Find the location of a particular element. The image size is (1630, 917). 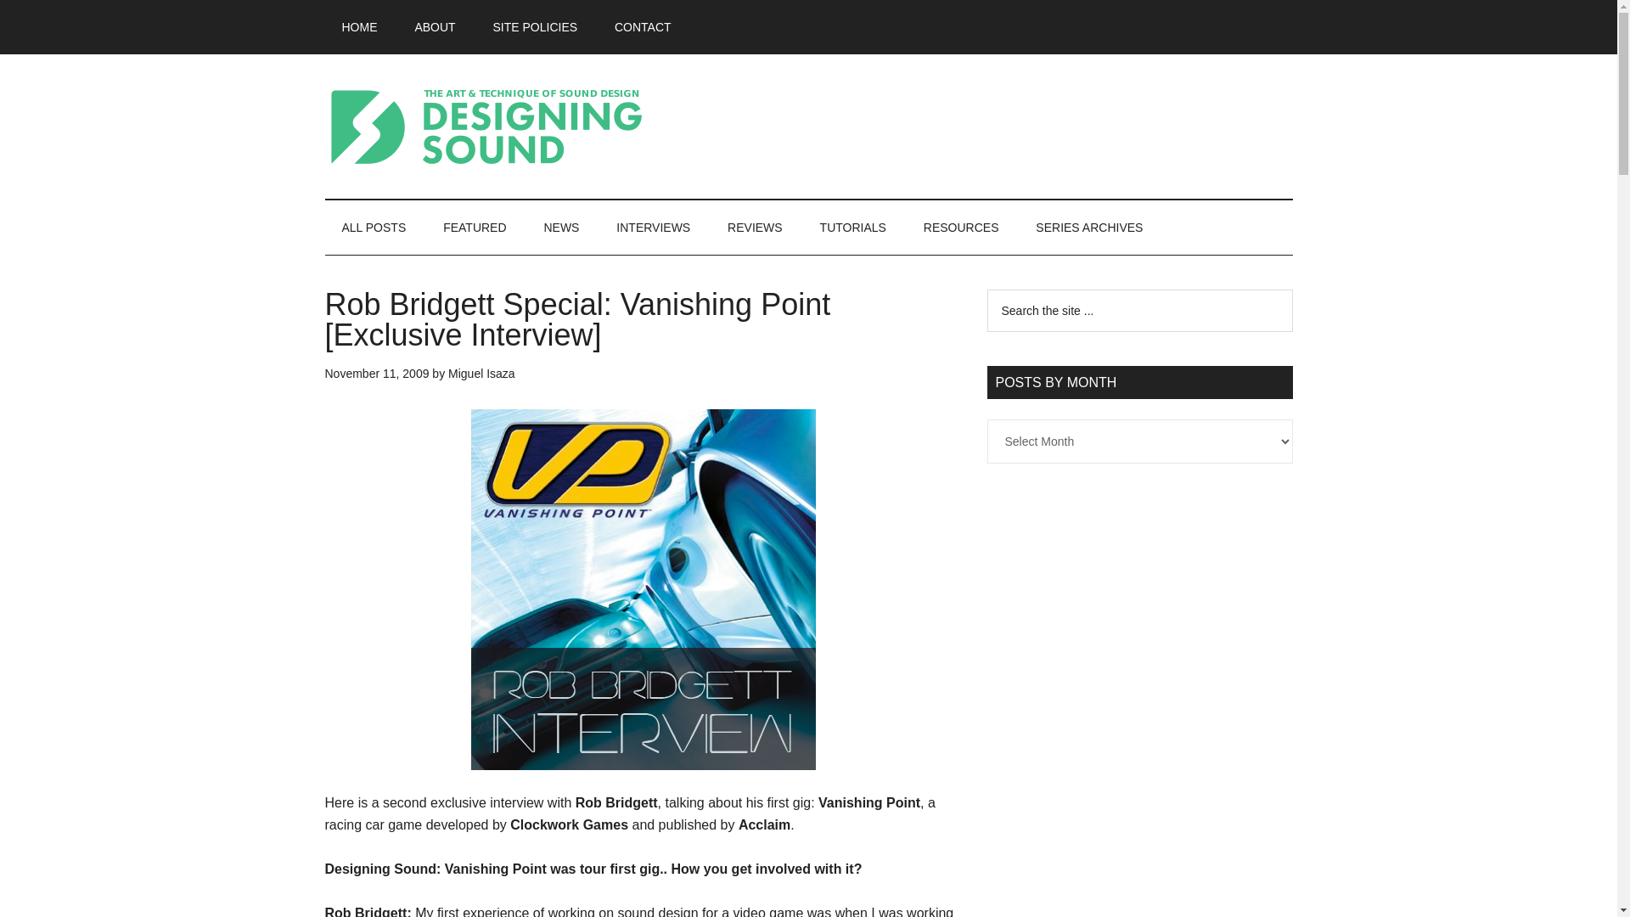

RESOURCES is located at coordinates (961, 228).